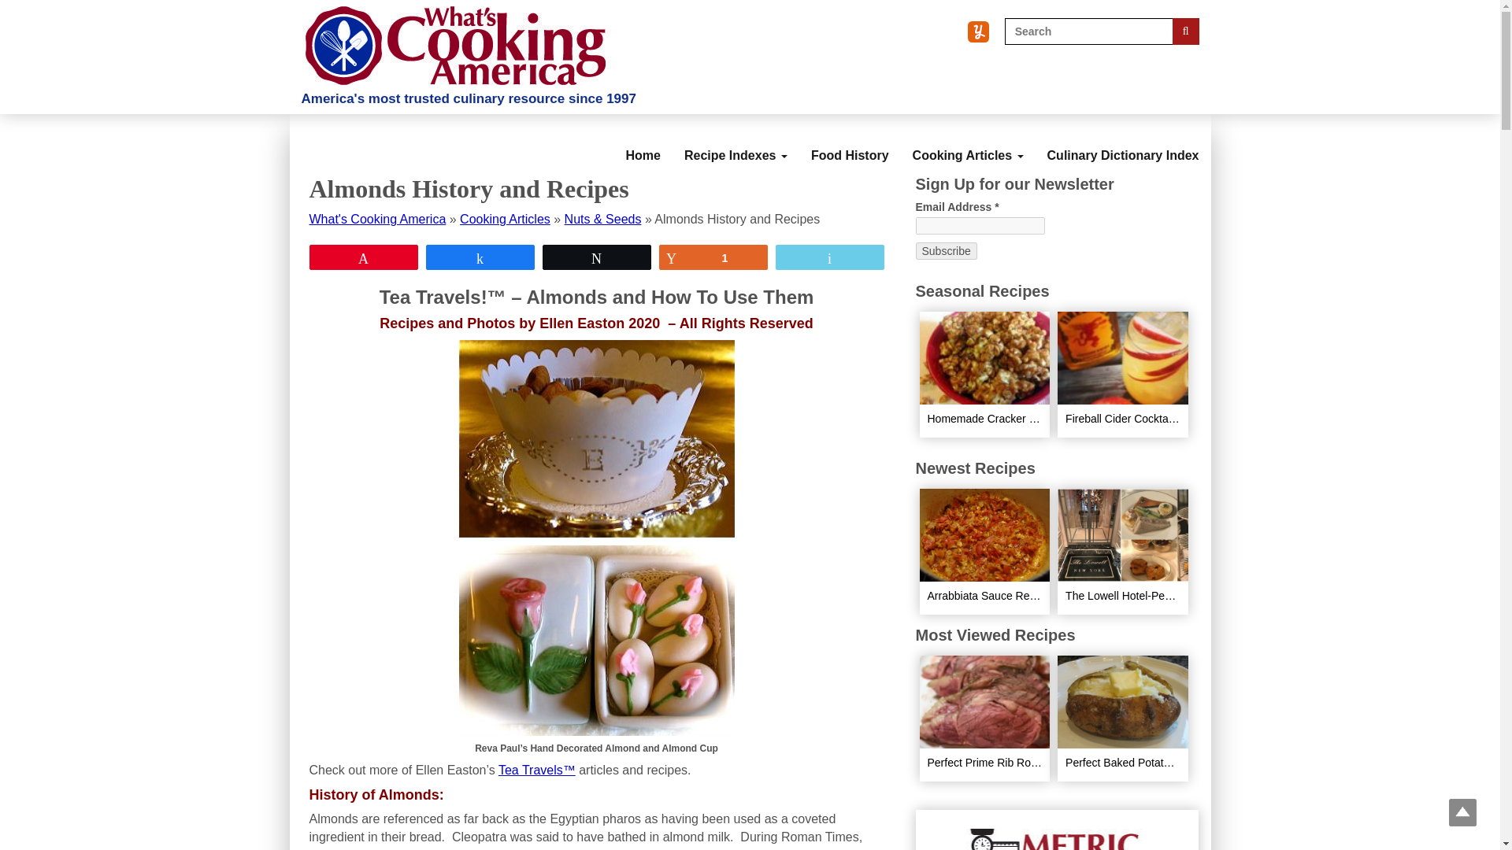 Image resolution: width=1512 pixels, height=850 pixels. Describe the element at coordinates (376, 219) in the screenshot. I see `What's Cooking America` at that location.